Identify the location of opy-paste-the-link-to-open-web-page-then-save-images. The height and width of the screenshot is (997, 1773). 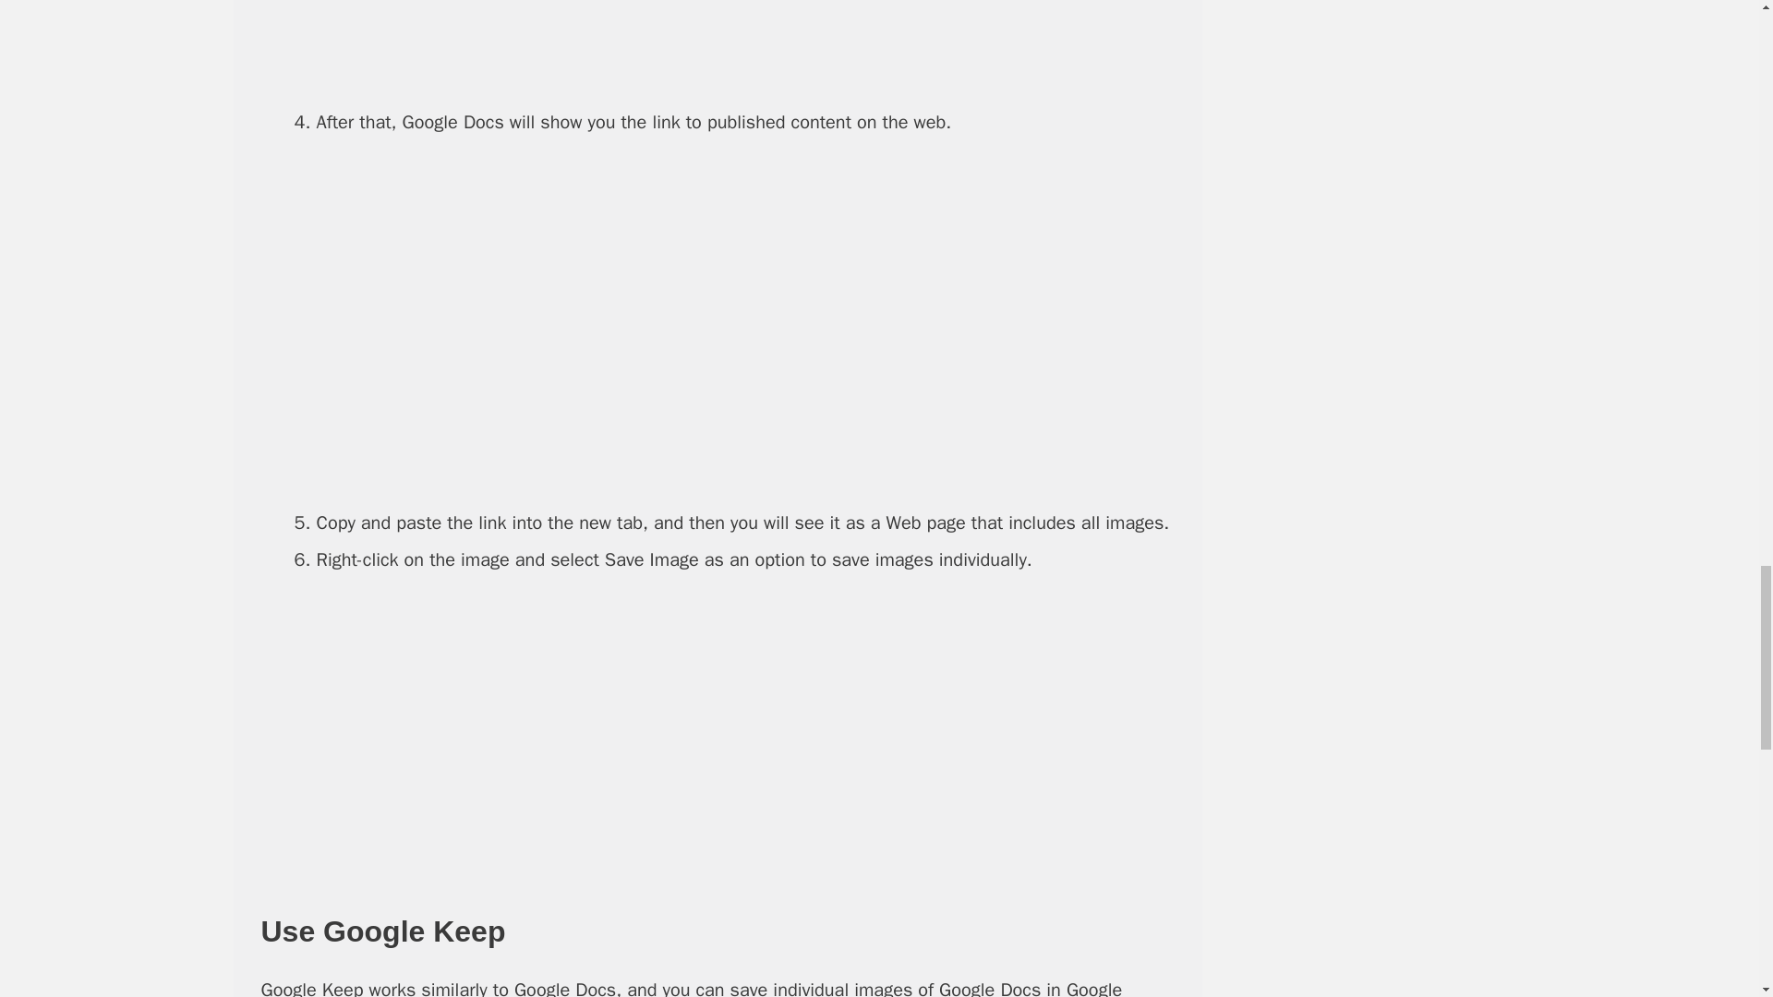
(745, 739).